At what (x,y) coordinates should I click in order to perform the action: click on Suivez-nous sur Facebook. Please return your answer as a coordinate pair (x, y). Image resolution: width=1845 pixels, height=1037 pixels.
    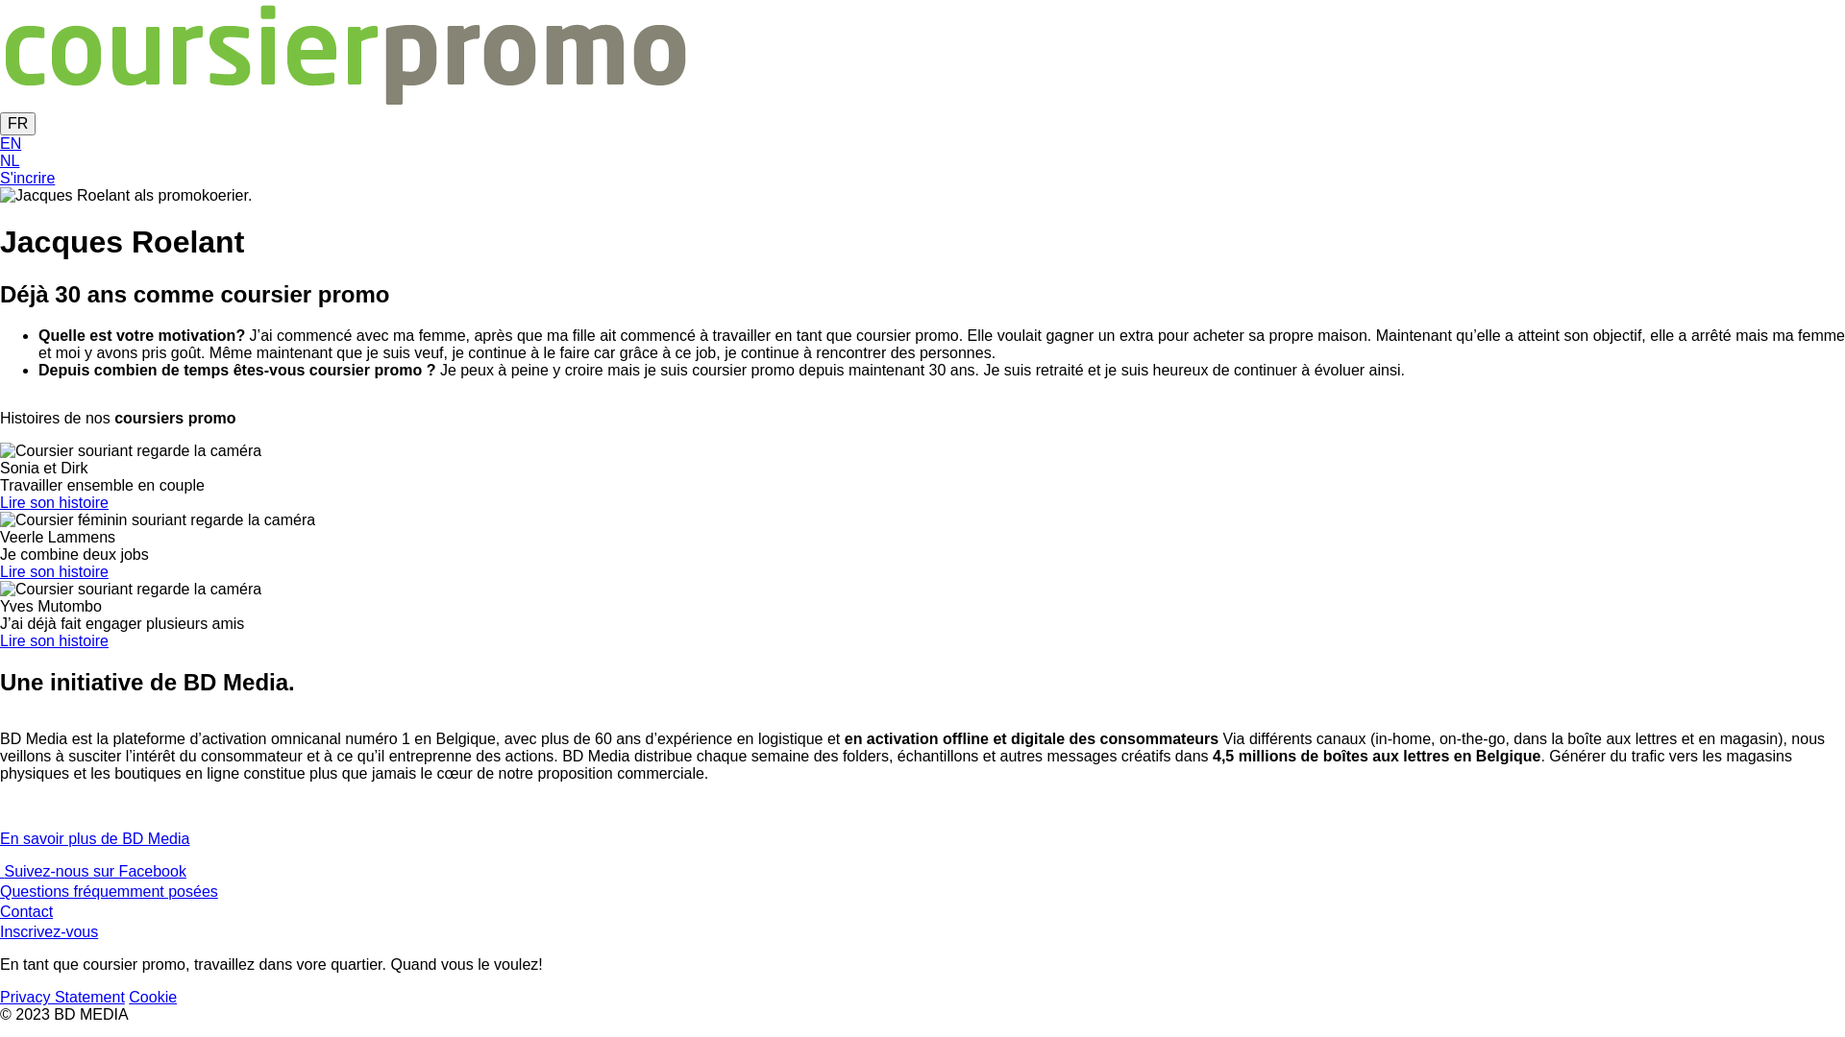
    Looking at the image, I should click on (94, 872).